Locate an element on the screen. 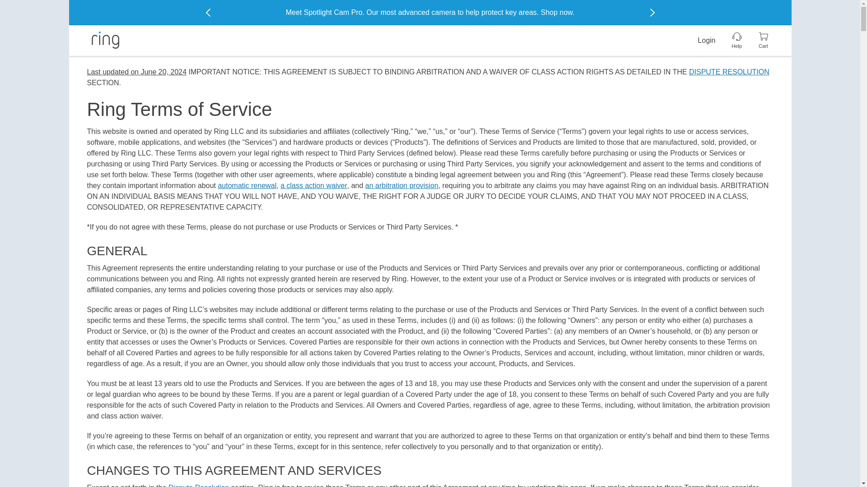  automatic renewal is located at coordinates (247, 185).